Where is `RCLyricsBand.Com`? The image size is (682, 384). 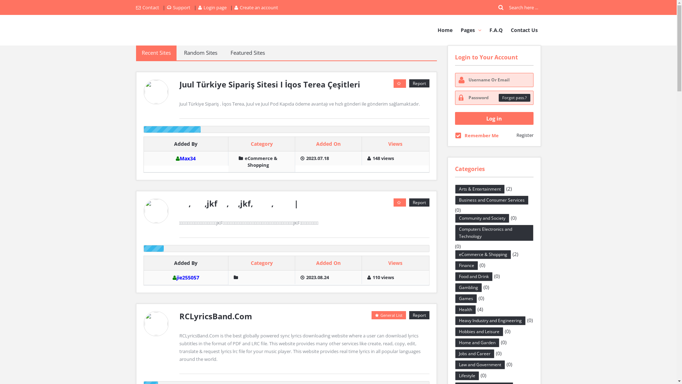 RCLyricsBand.Com is located at coordinates (215, 316).